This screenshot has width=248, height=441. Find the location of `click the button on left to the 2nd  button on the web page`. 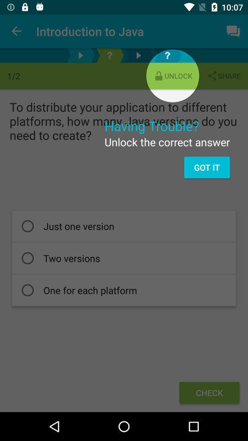

click the button on left to the 2nd  button on the web page is located at coordinates (139, 55).